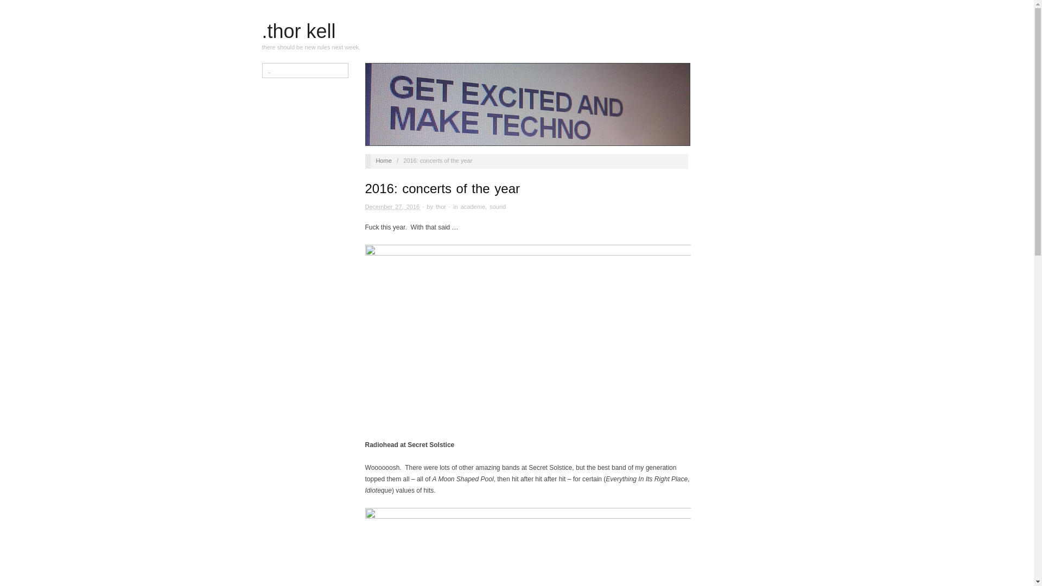  I want to click on sound, so click(497, 206).